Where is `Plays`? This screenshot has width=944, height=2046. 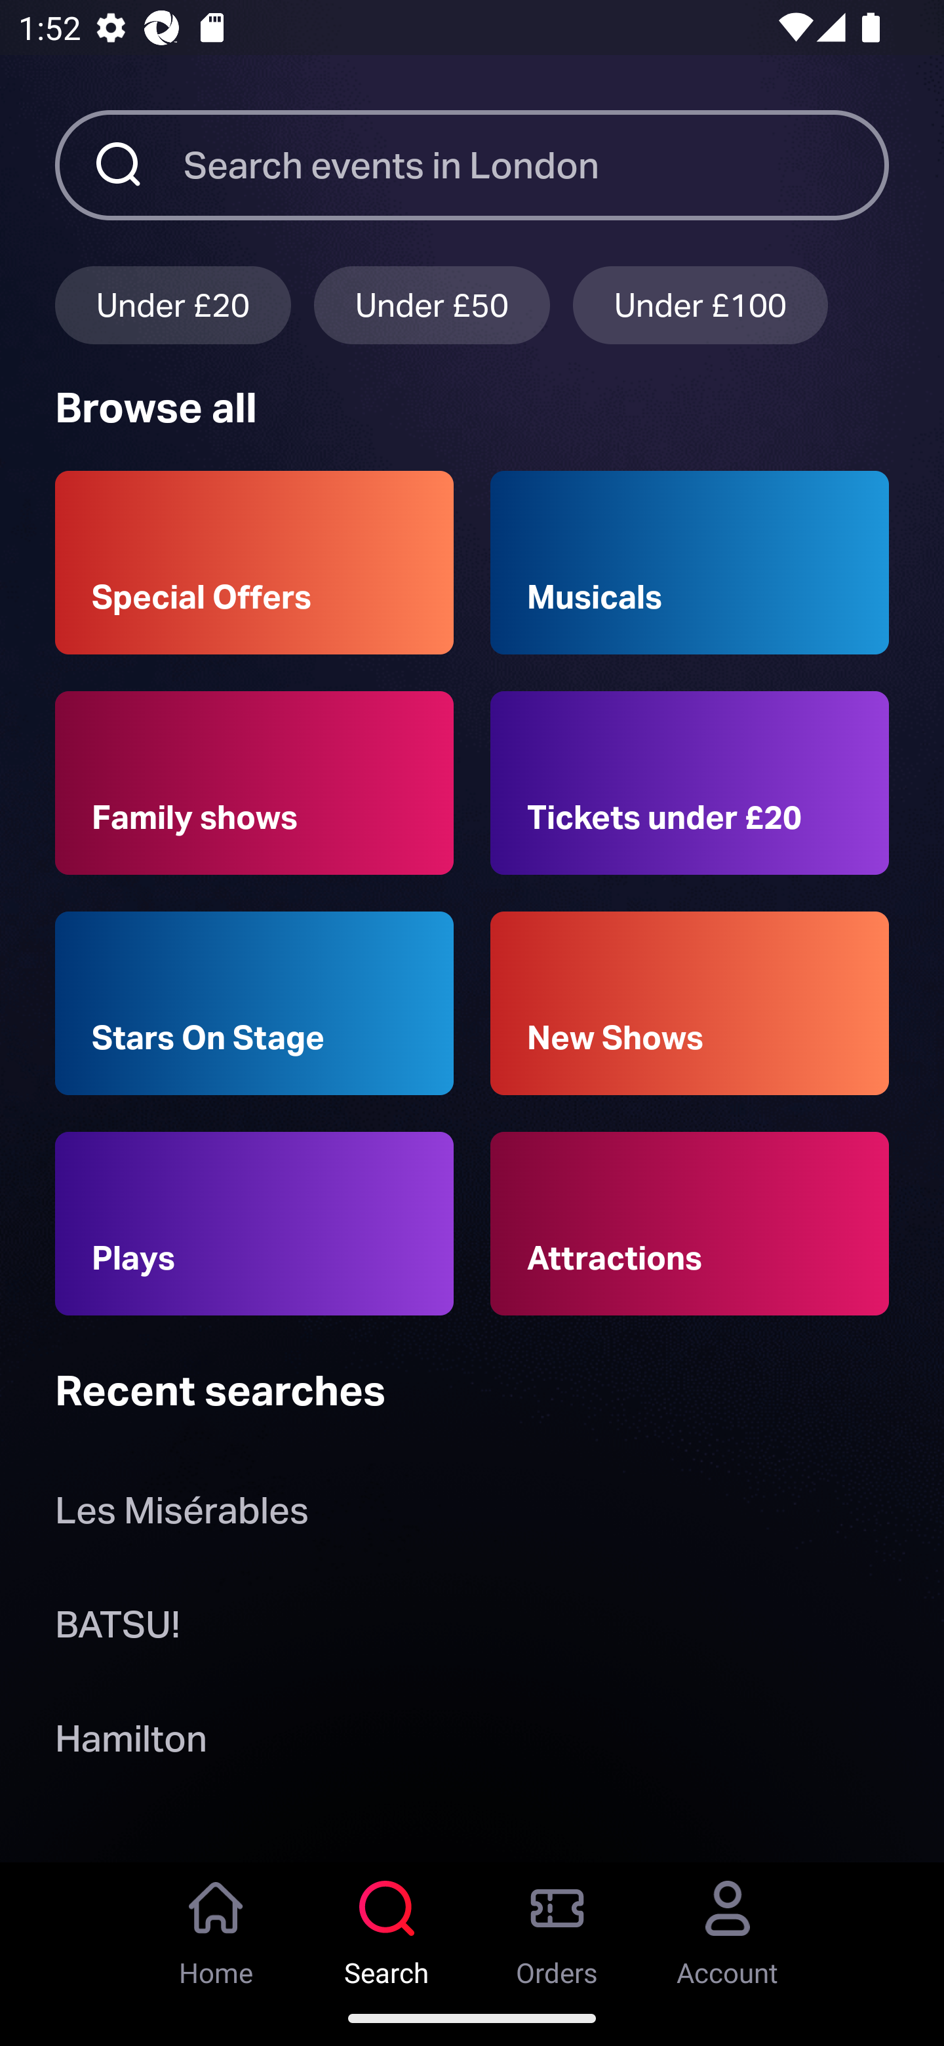 Plays is located at coordinates (254, 1224).